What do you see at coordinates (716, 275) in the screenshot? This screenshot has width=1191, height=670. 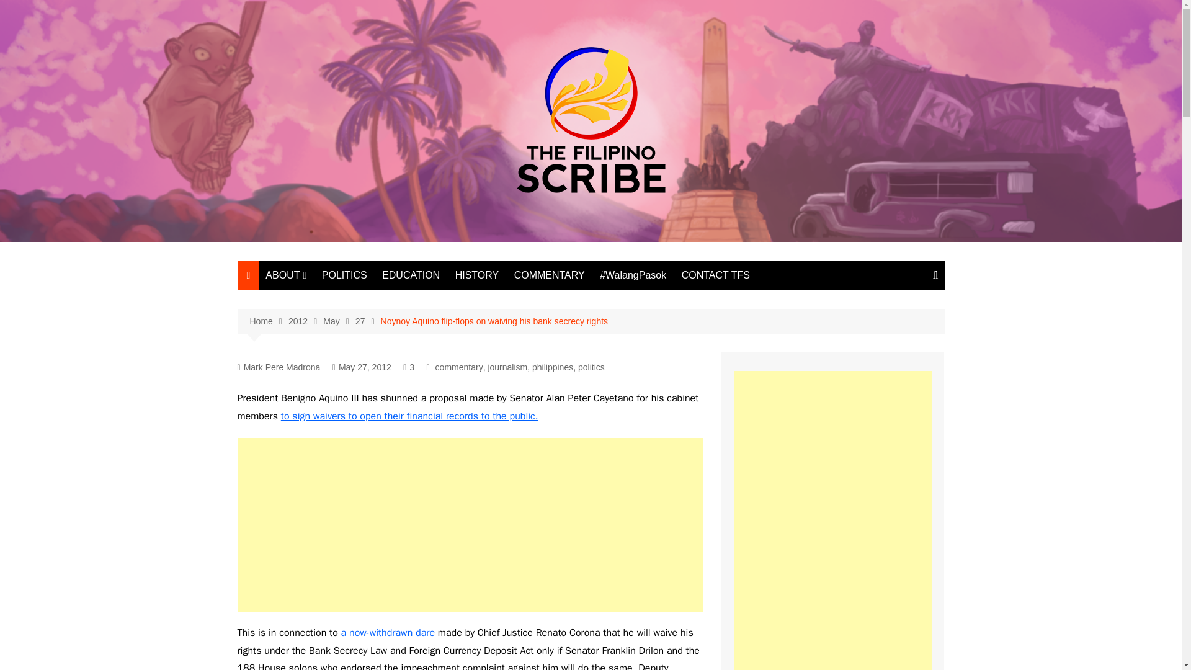 I see `CONTACT TFS` at bounding box center [716, 275].